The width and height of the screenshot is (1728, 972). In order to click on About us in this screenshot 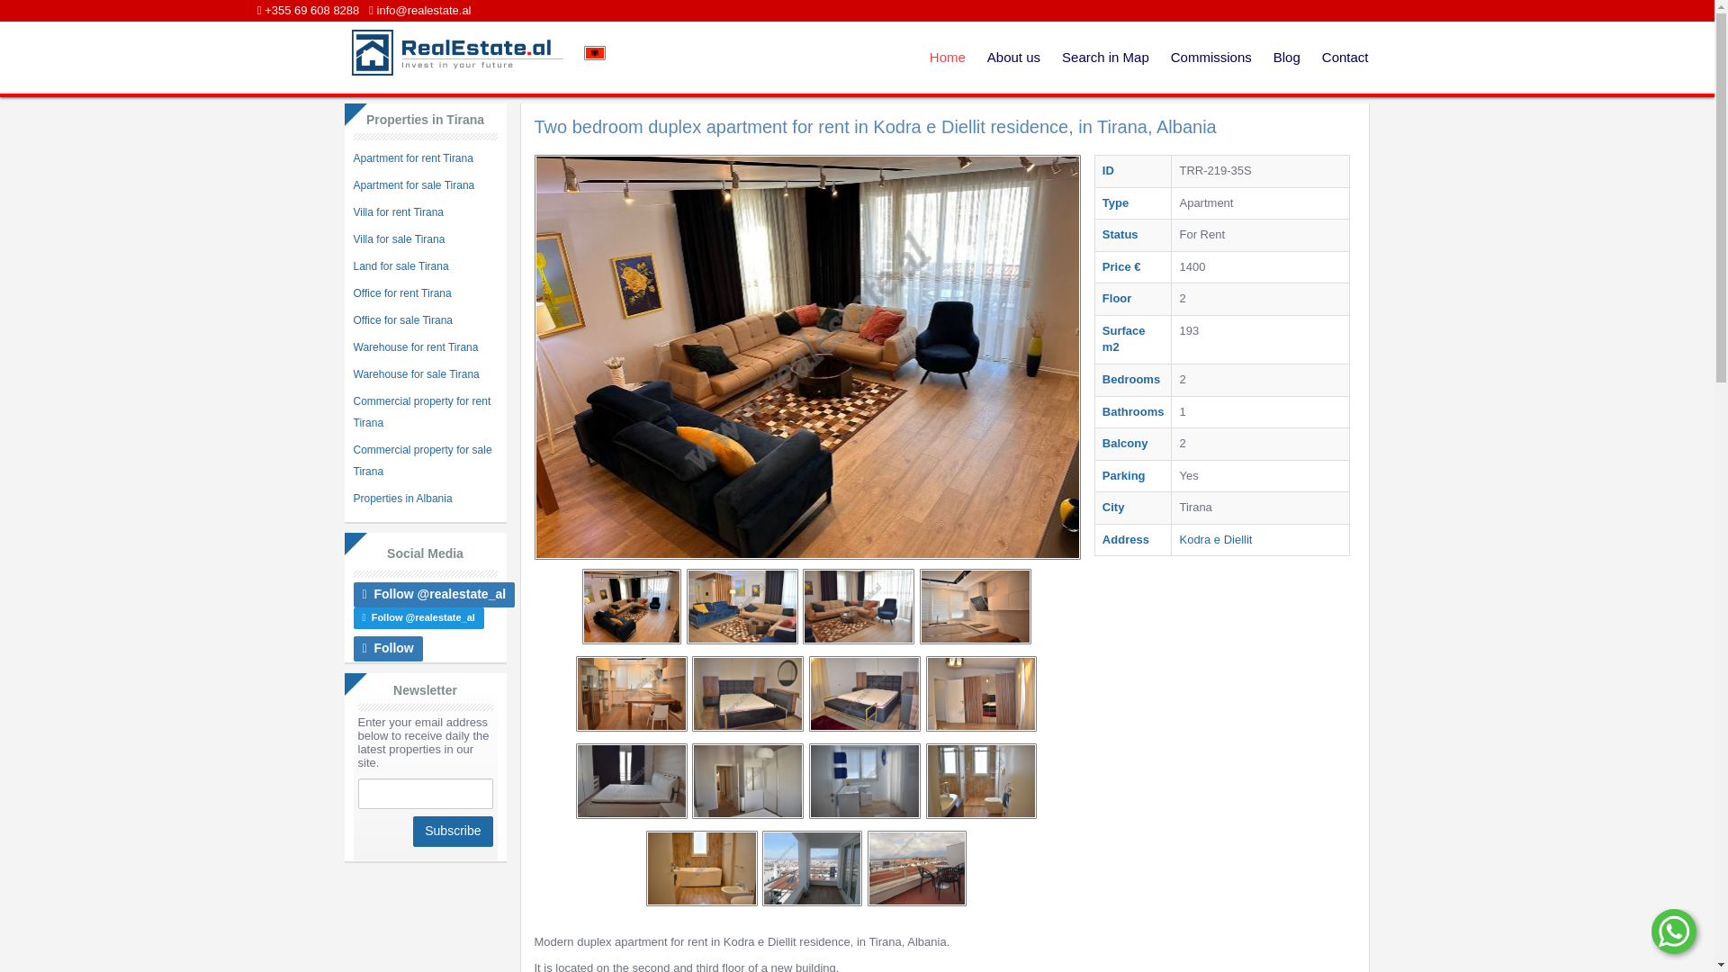, I will do `click(1013, 57)`.